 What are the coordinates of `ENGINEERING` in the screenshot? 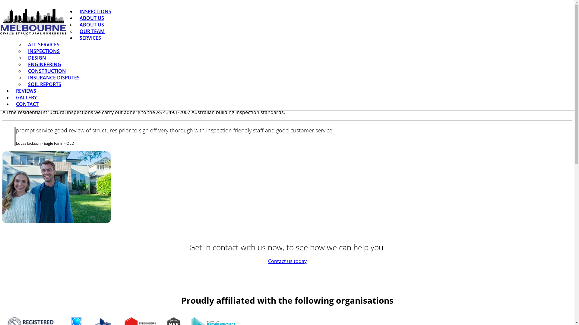 It's located at (45, 64).